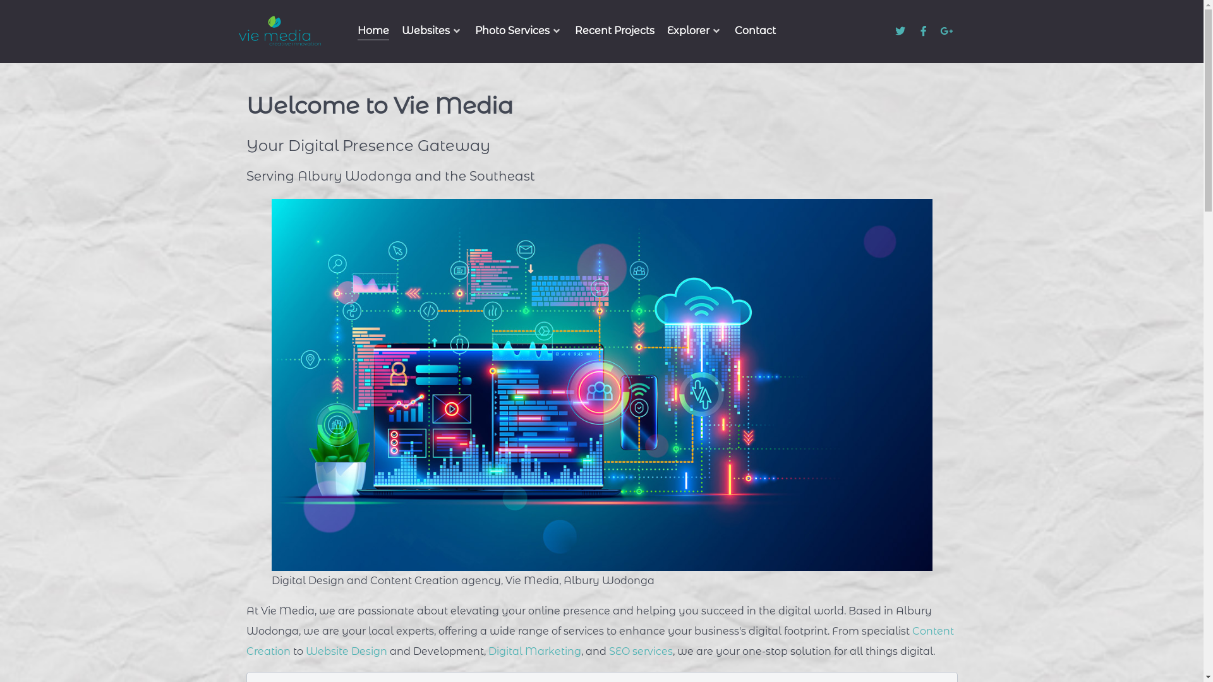 This screenshot has height=682, width=1213. Describe the element at coordinates (519, 32) in the screenshot. I see `Photo Services` at that location.